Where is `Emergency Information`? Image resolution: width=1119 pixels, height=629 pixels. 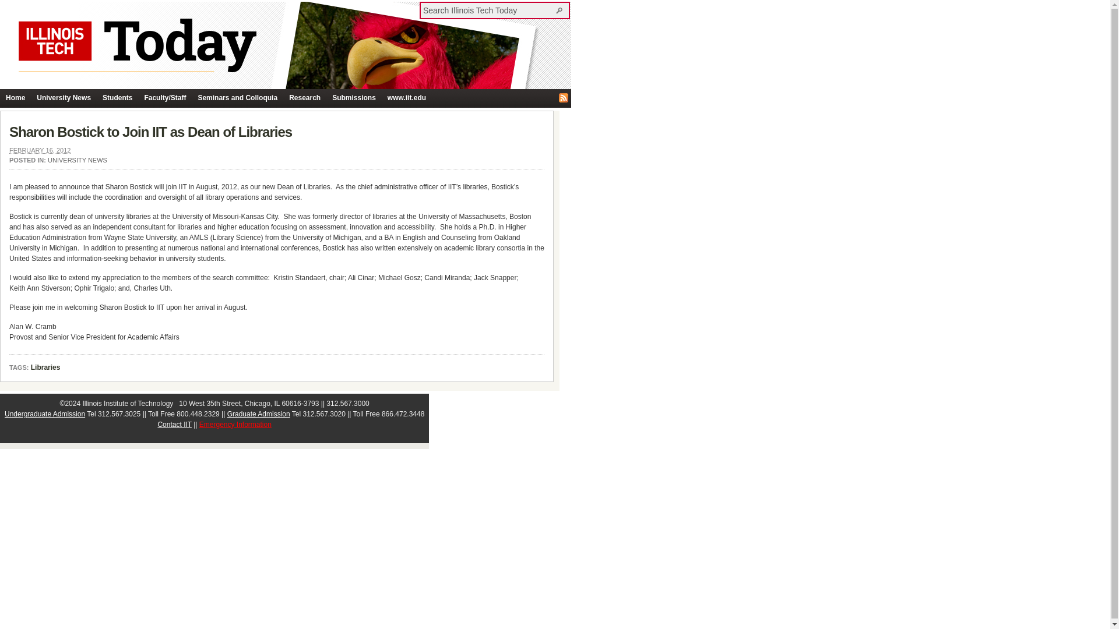
Emergency Information is located at coordinates (235, 424).